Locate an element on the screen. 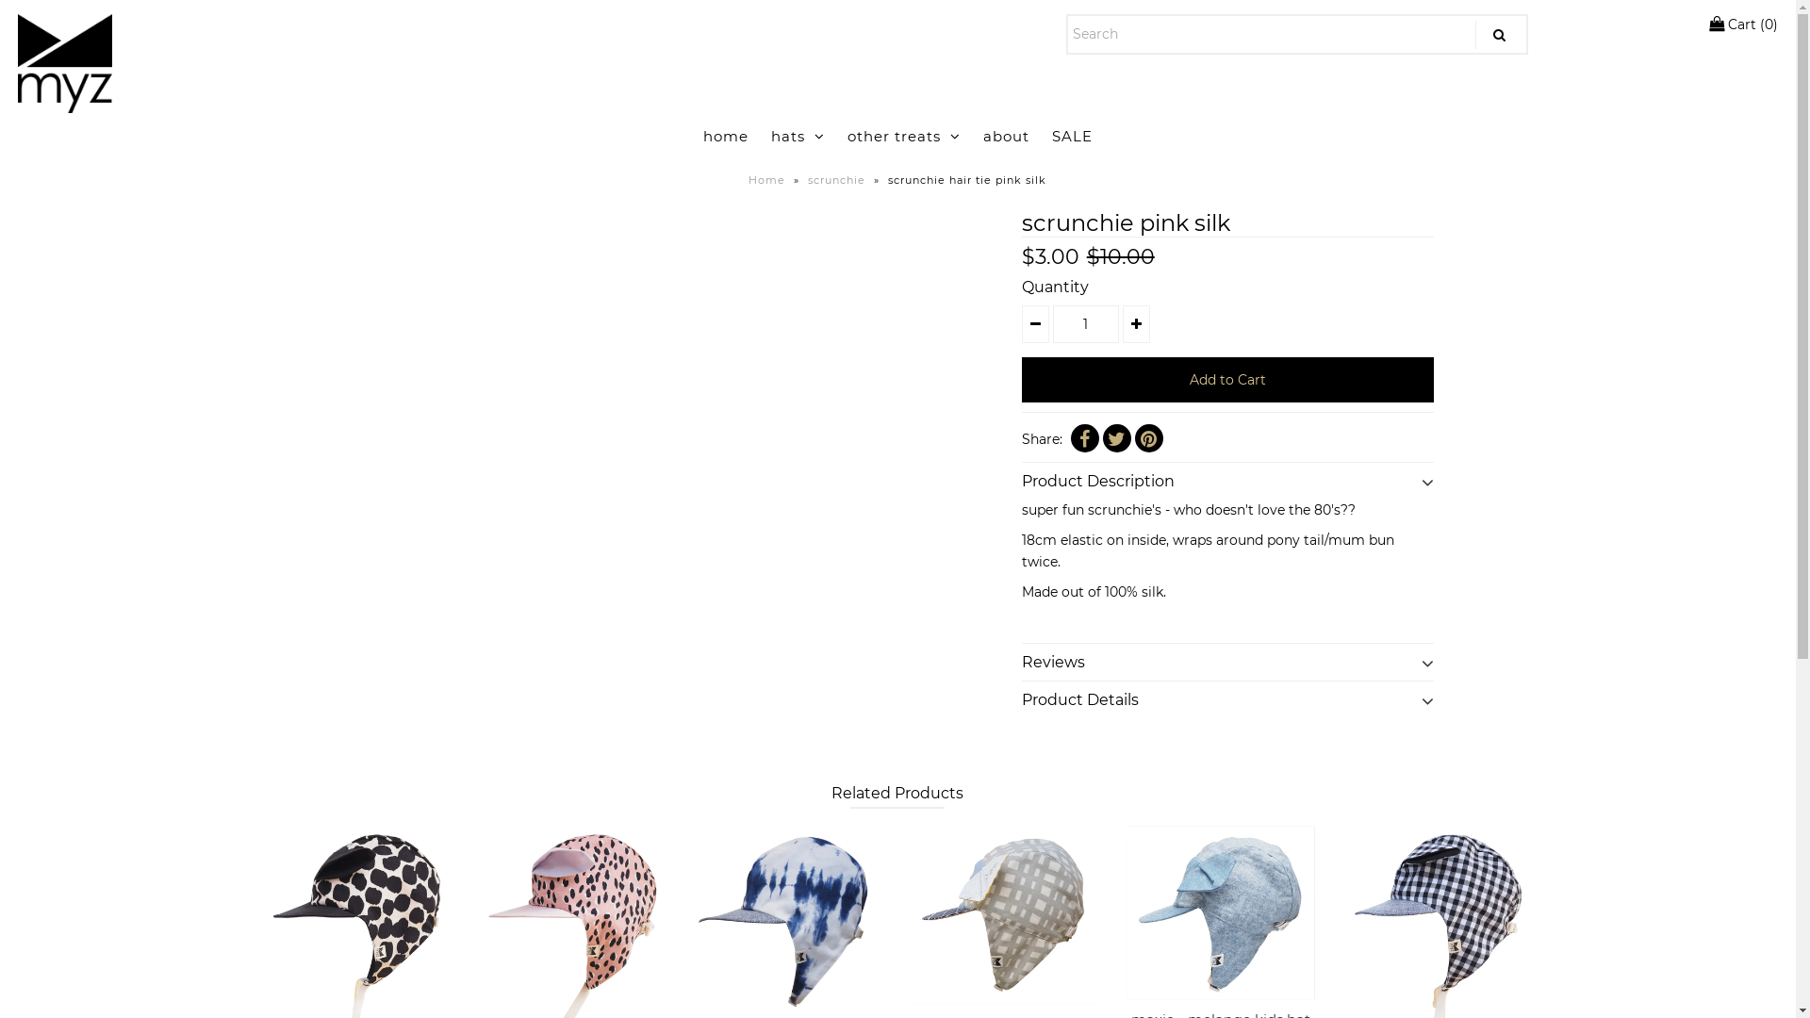 Image resolution: width=1810 pixels, height=1018 pixels. Share on Twitter is located at coordinates (1117, 438).